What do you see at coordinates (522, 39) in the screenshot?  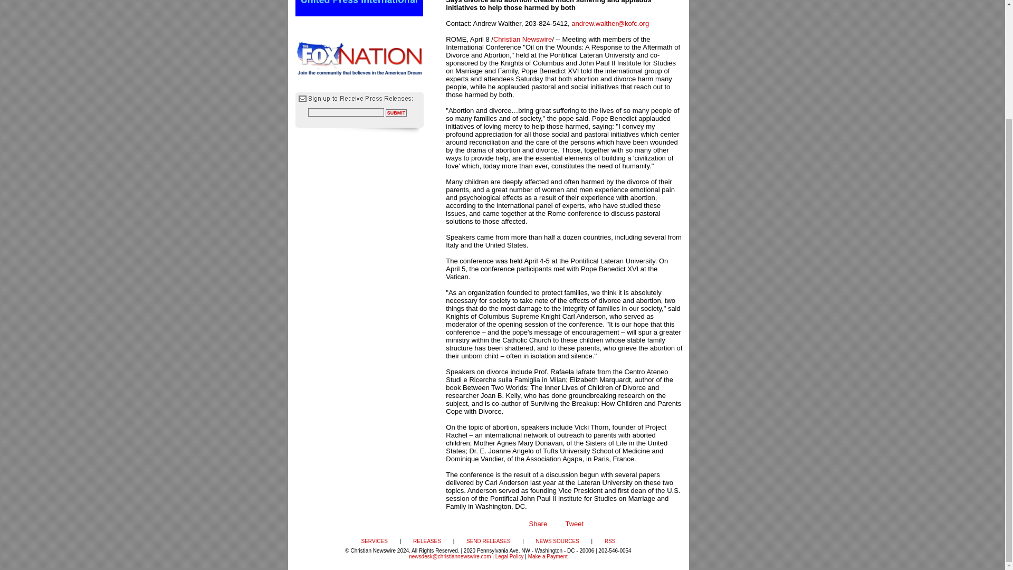 I see `Christian Newswire` at bounding box center [522, 39].